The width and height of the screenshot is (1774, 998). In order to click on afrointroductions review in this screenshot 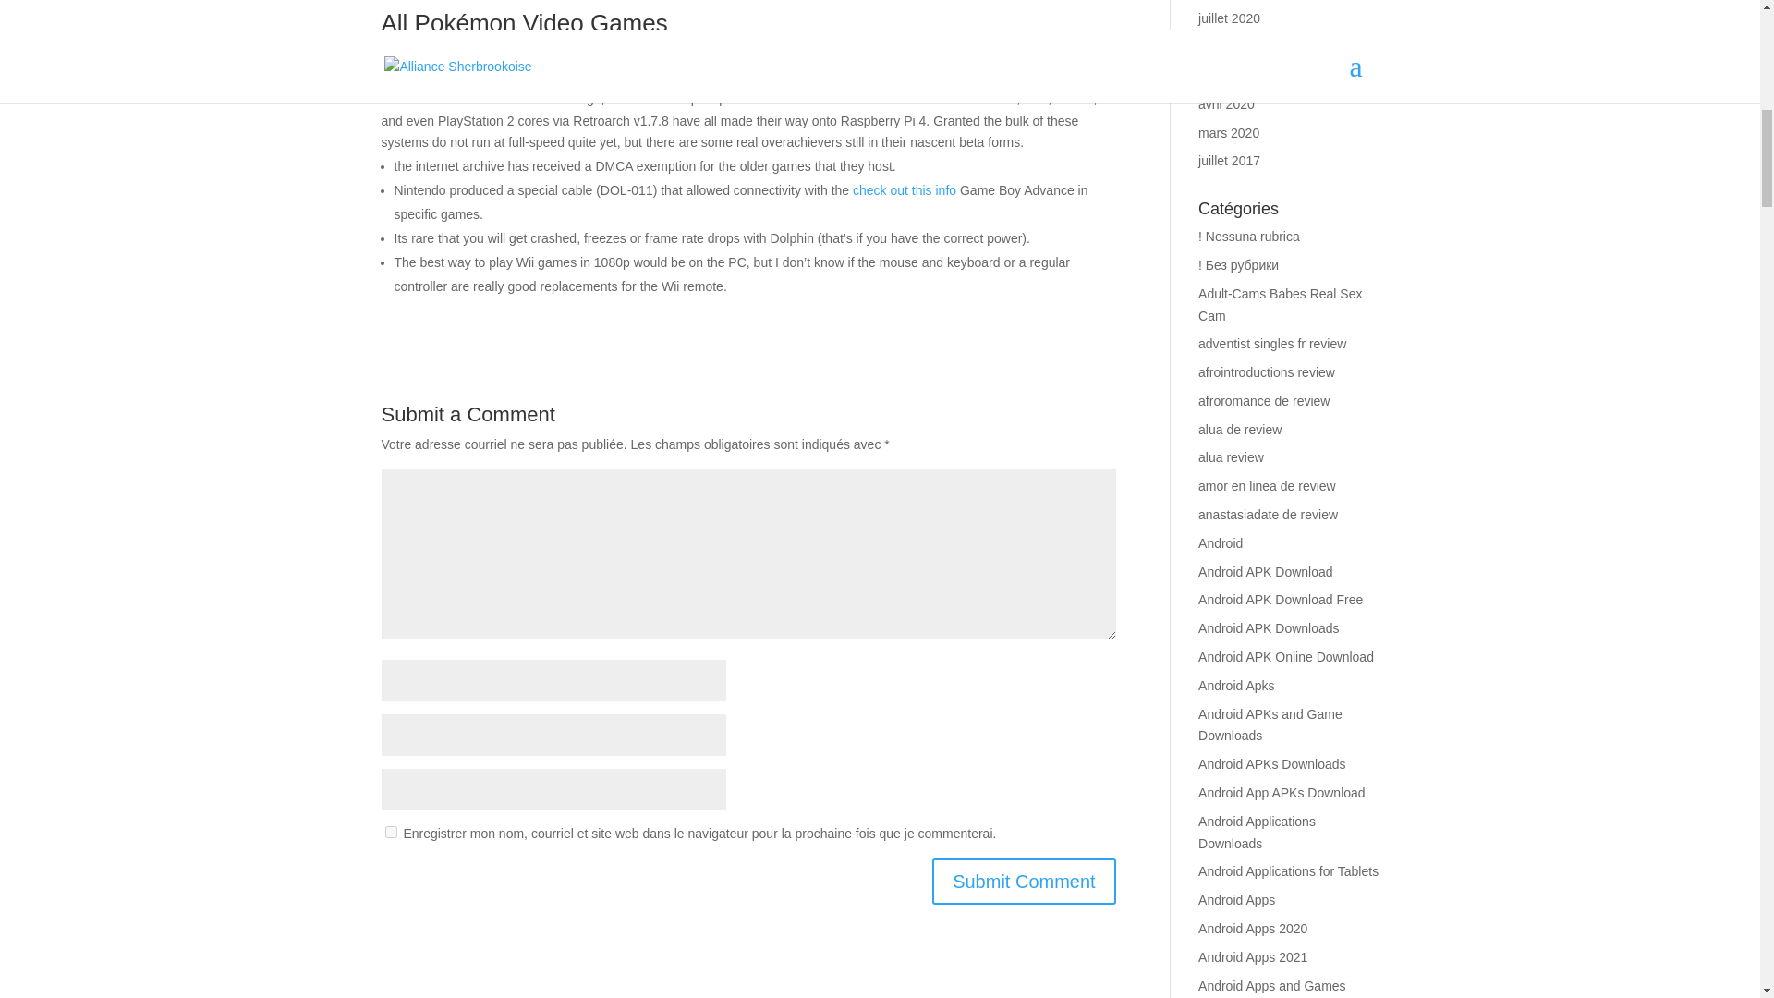, I will do `click(1267, 372)`.